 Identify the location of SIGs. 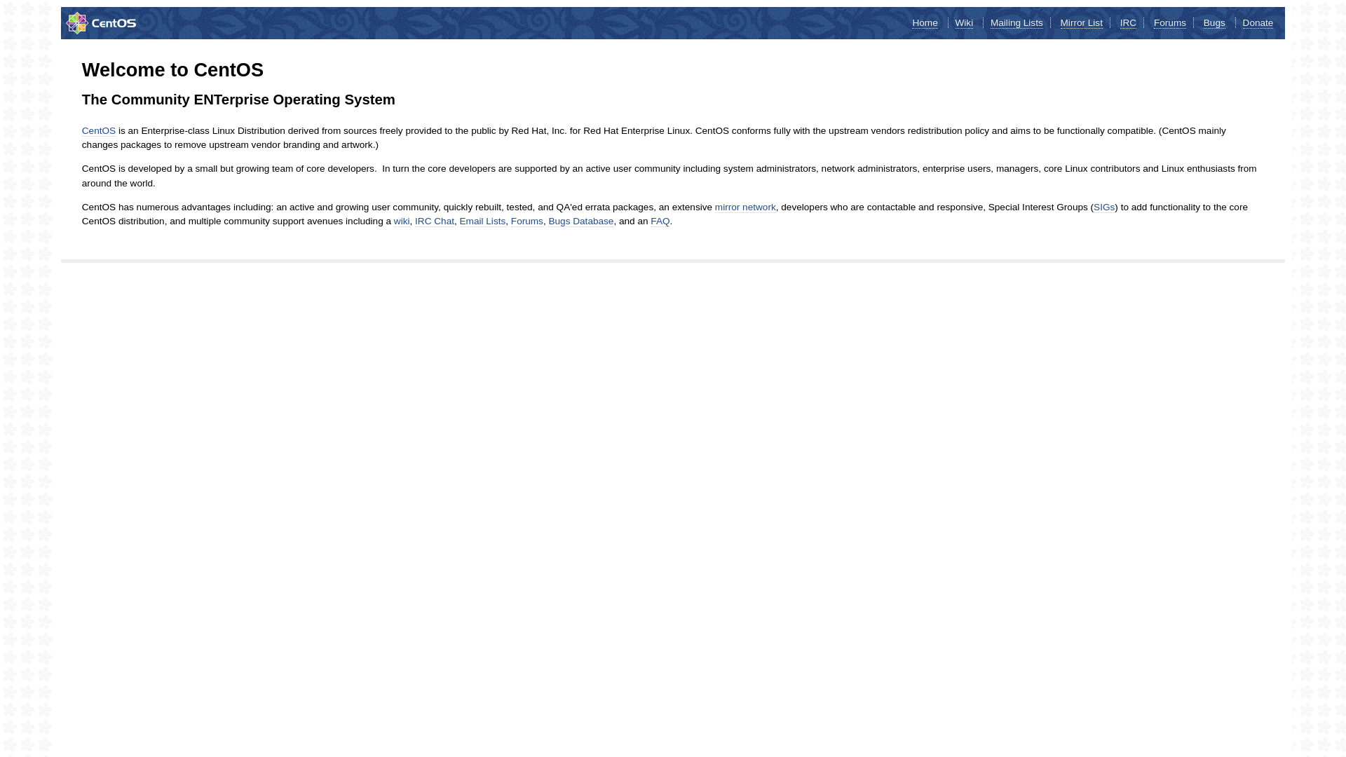
(1104, 207).